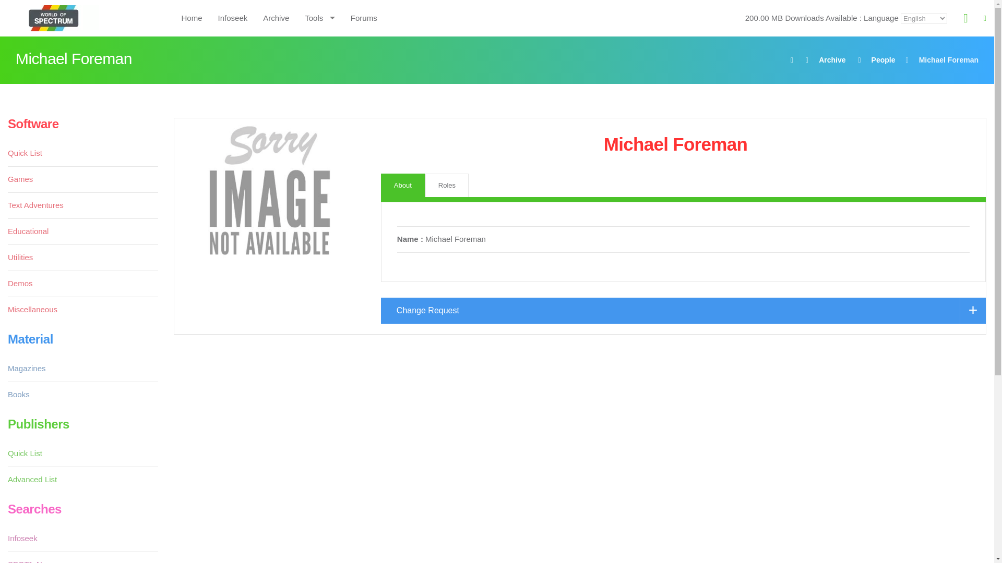 The height and width of the screenshot is (563, 1002). I want to click on About, so click(403, 185).